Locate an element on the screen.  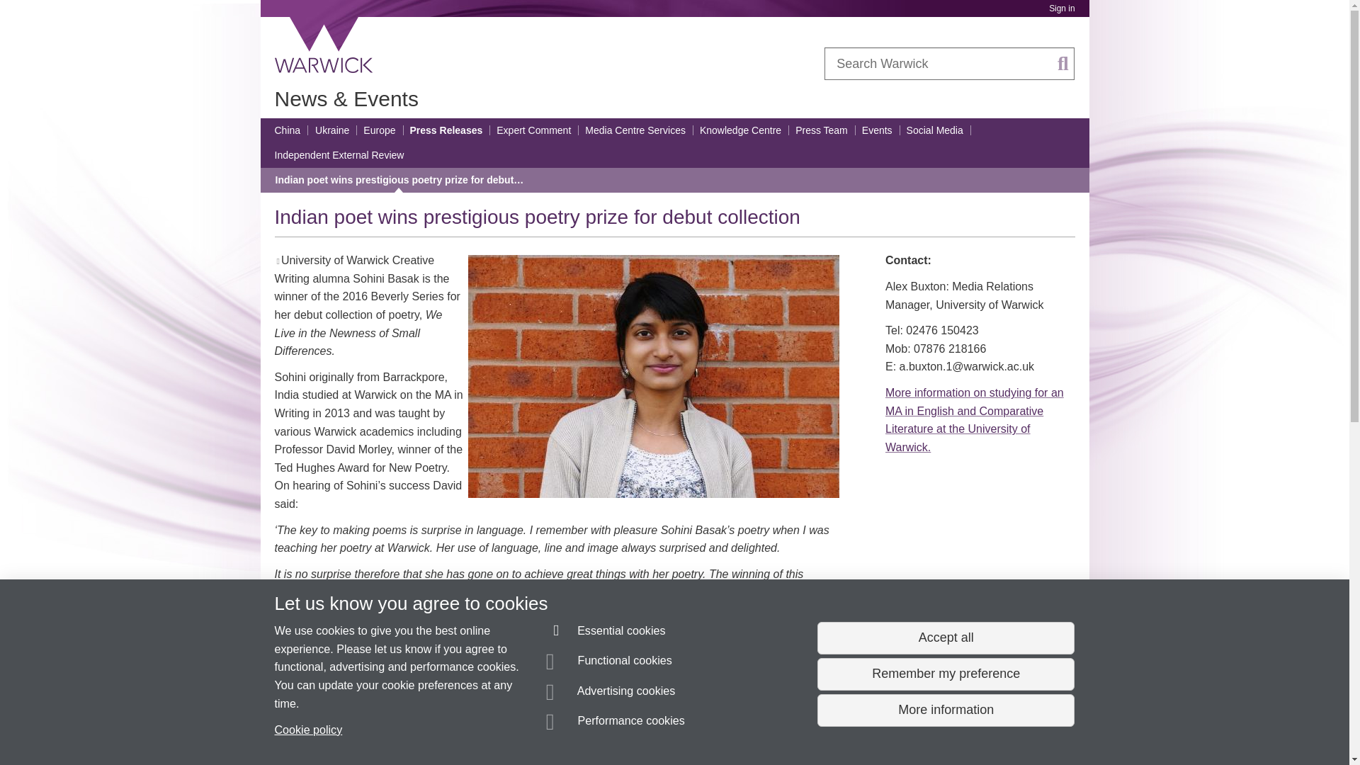
Ukraine is located at coordinates (332, 130).